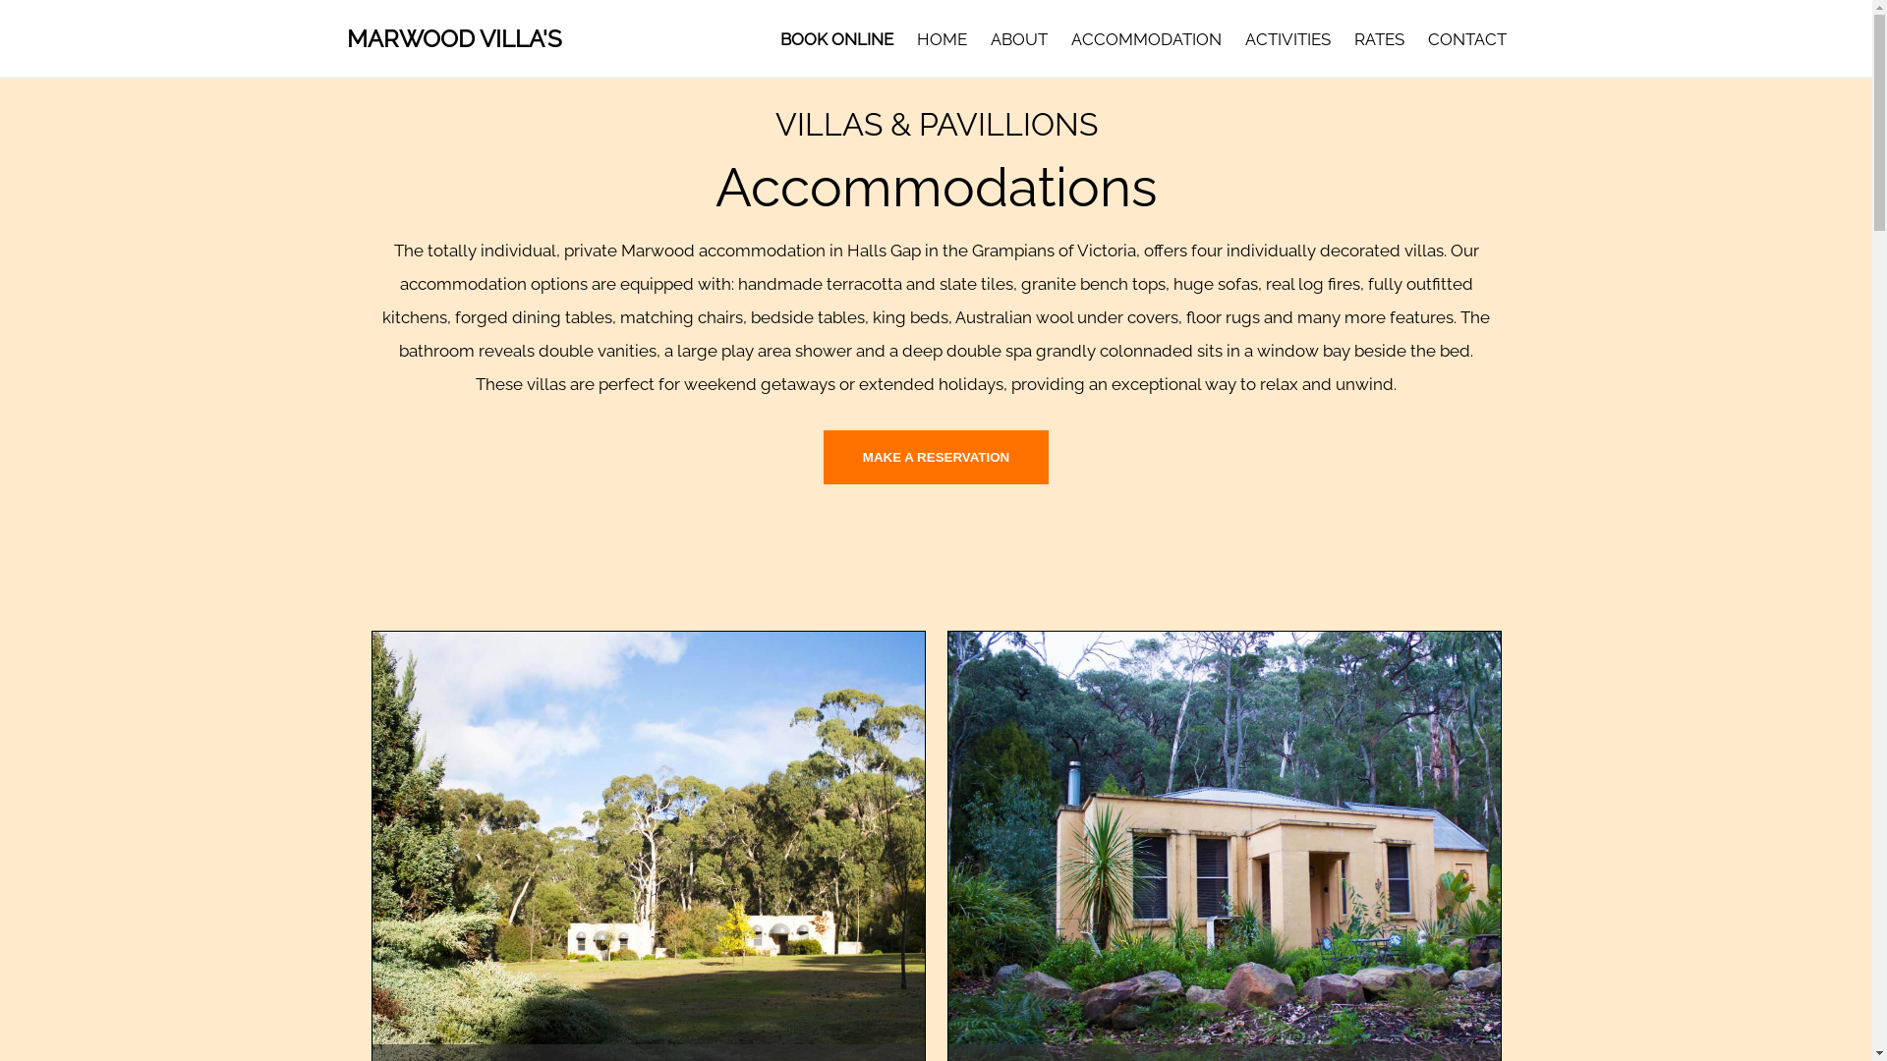 This screenshot has height=1061, width=1887. Describe the element at coordinates (1146, 39) in the screenshot. I see `ACCOMMODATION` at that location.